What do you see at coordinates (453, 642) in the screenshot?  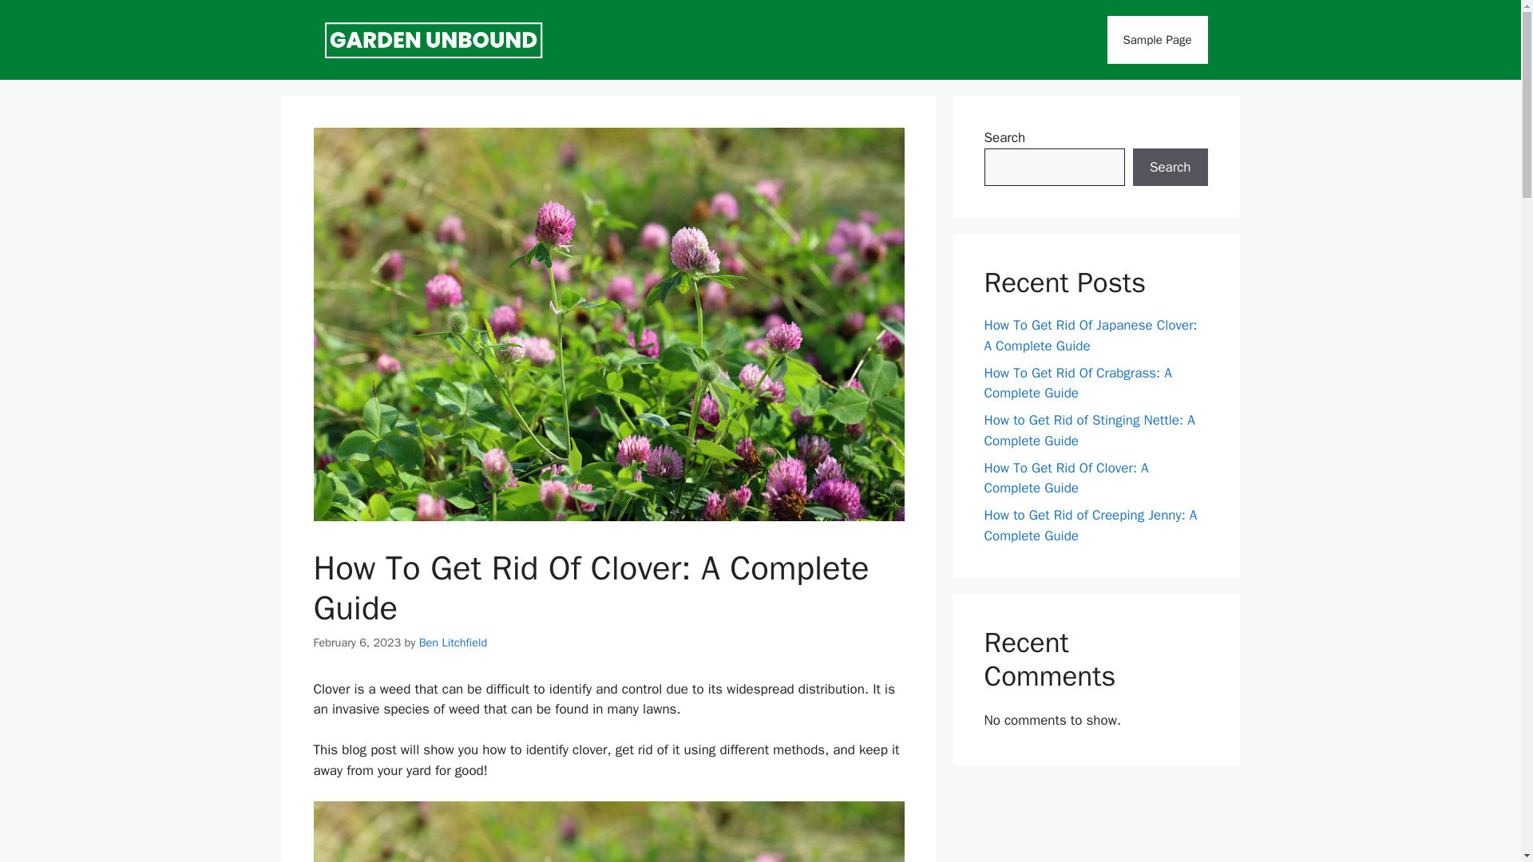 I see `View all posts by Ben Litchfield` at bounding box center [453, 642].